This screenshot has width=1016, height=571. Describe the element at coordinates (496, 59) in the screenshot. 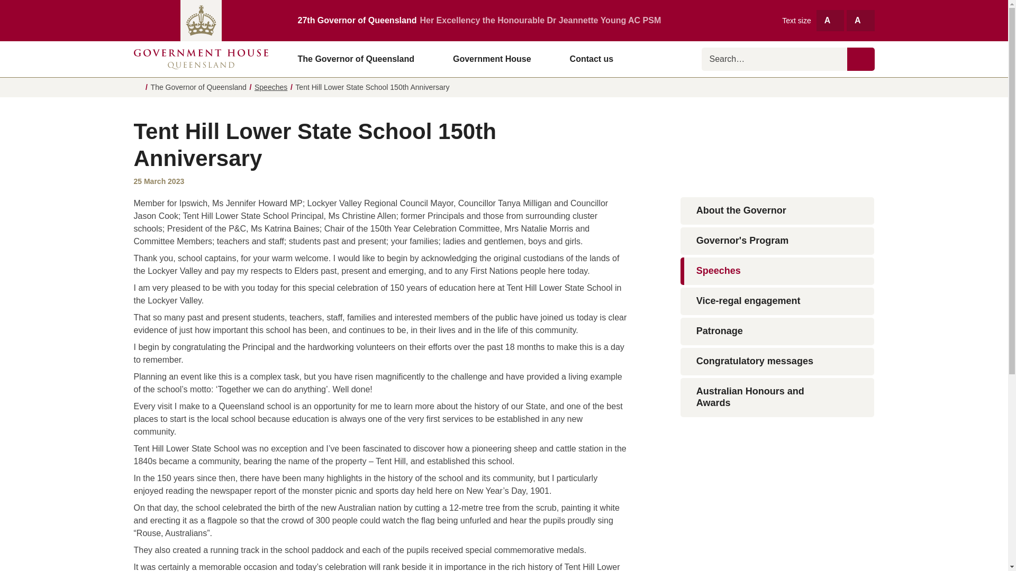

I see `Government House` at that location.